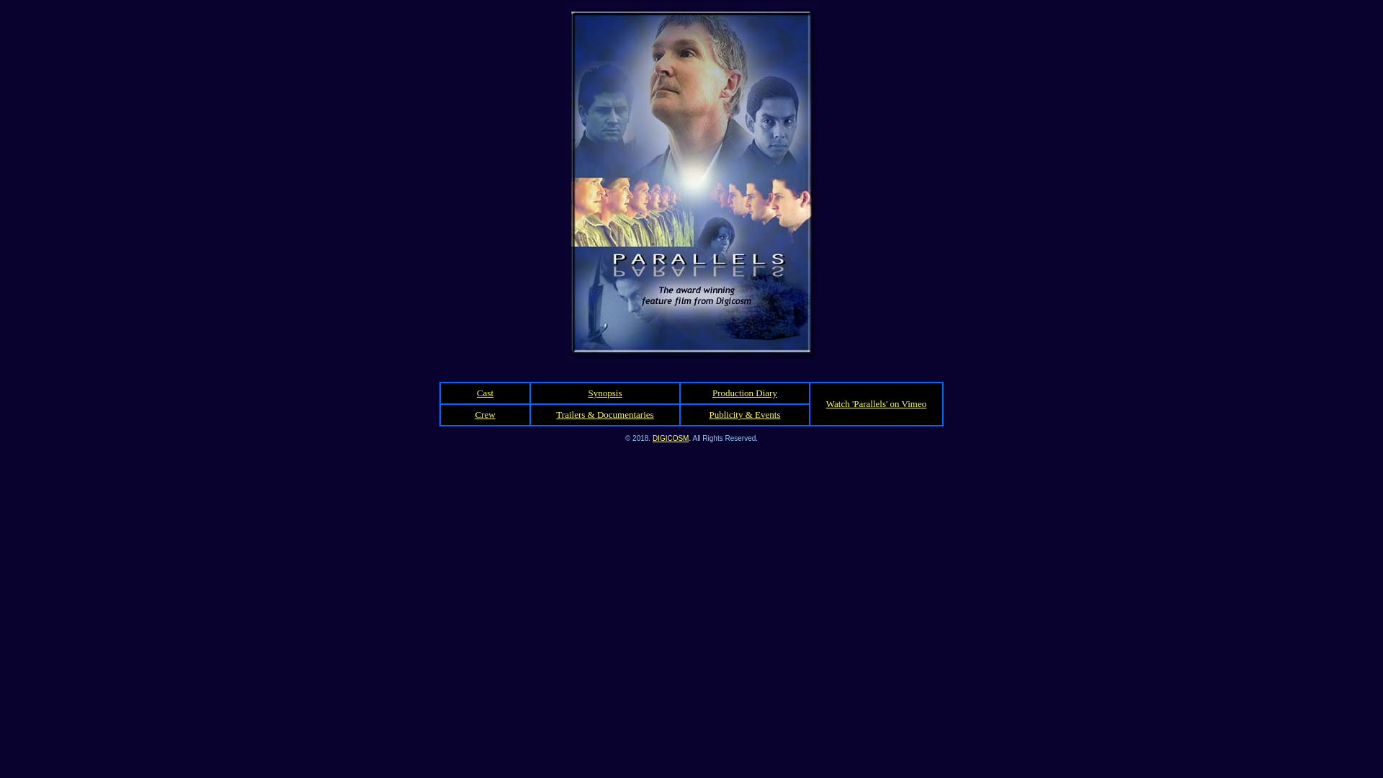 Image resolution: width=1383 pixels, height=778 pixels. What do you see at coordinates (745, 393) in the screenshot?
I see `Production Diary` at bounding box center [745, 393].